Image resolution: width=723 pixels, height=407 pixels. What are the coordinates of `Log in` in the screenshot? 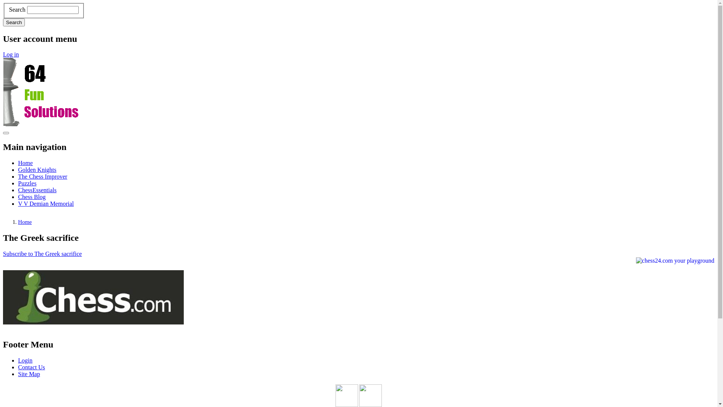 It's located at (11, 54).